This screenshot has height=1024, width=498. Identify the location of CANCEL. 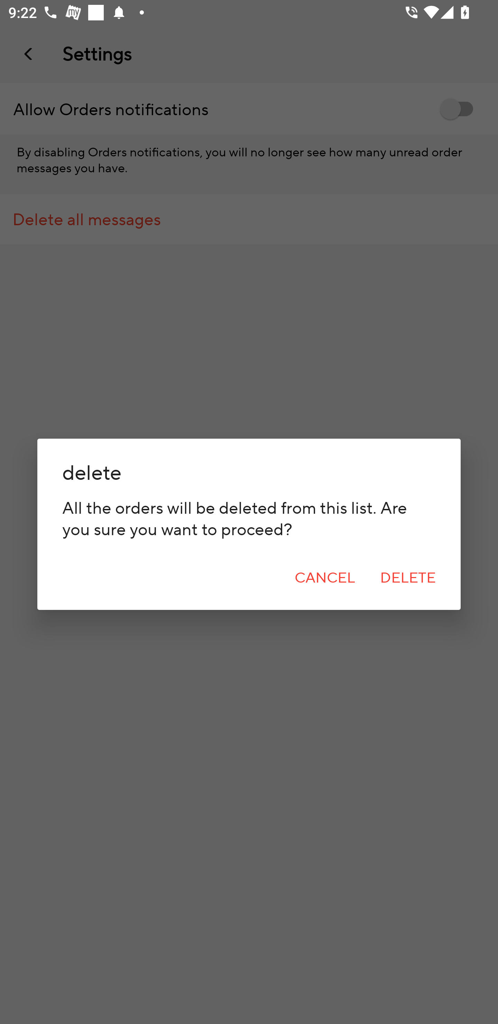
(325, 578).